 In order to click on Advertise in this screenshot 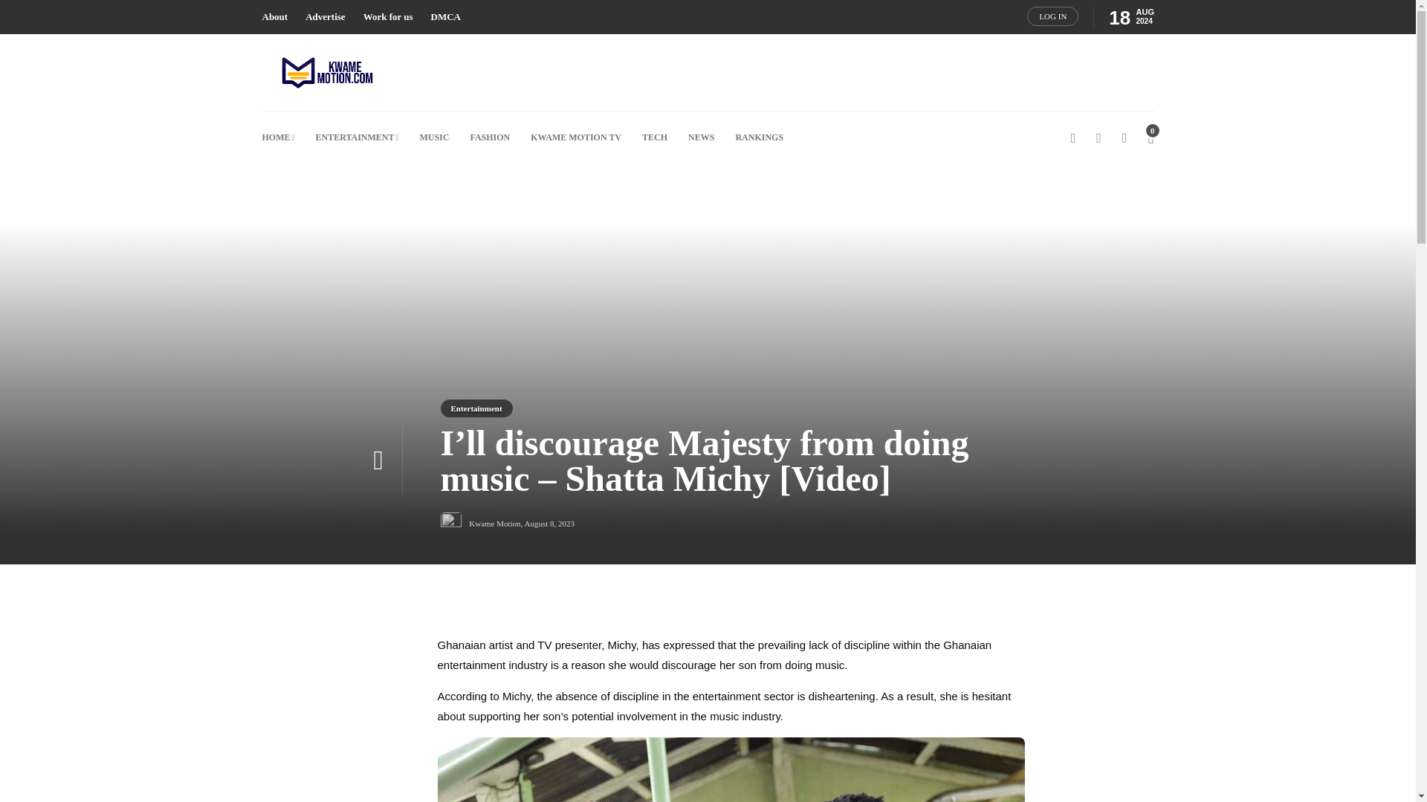, I will do `click(325, 17)`.